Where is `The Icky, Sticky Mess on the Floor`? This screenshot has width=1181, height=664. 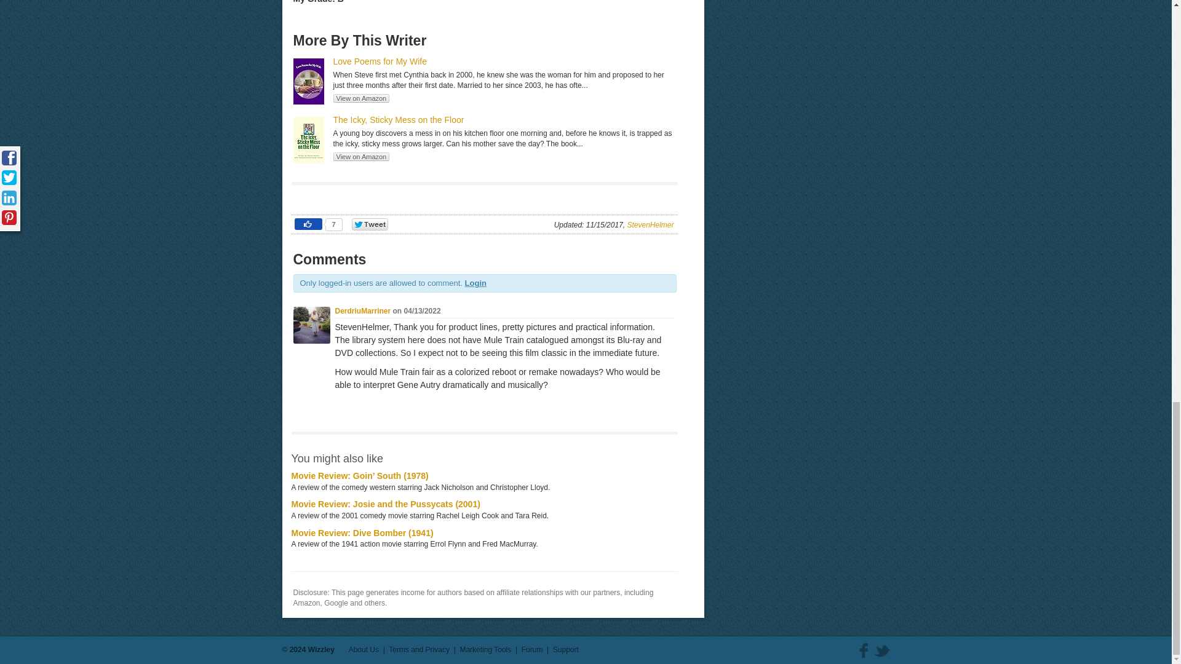
The Icky, Sticky Mess on the Floor is located at coordinates (399, 119).